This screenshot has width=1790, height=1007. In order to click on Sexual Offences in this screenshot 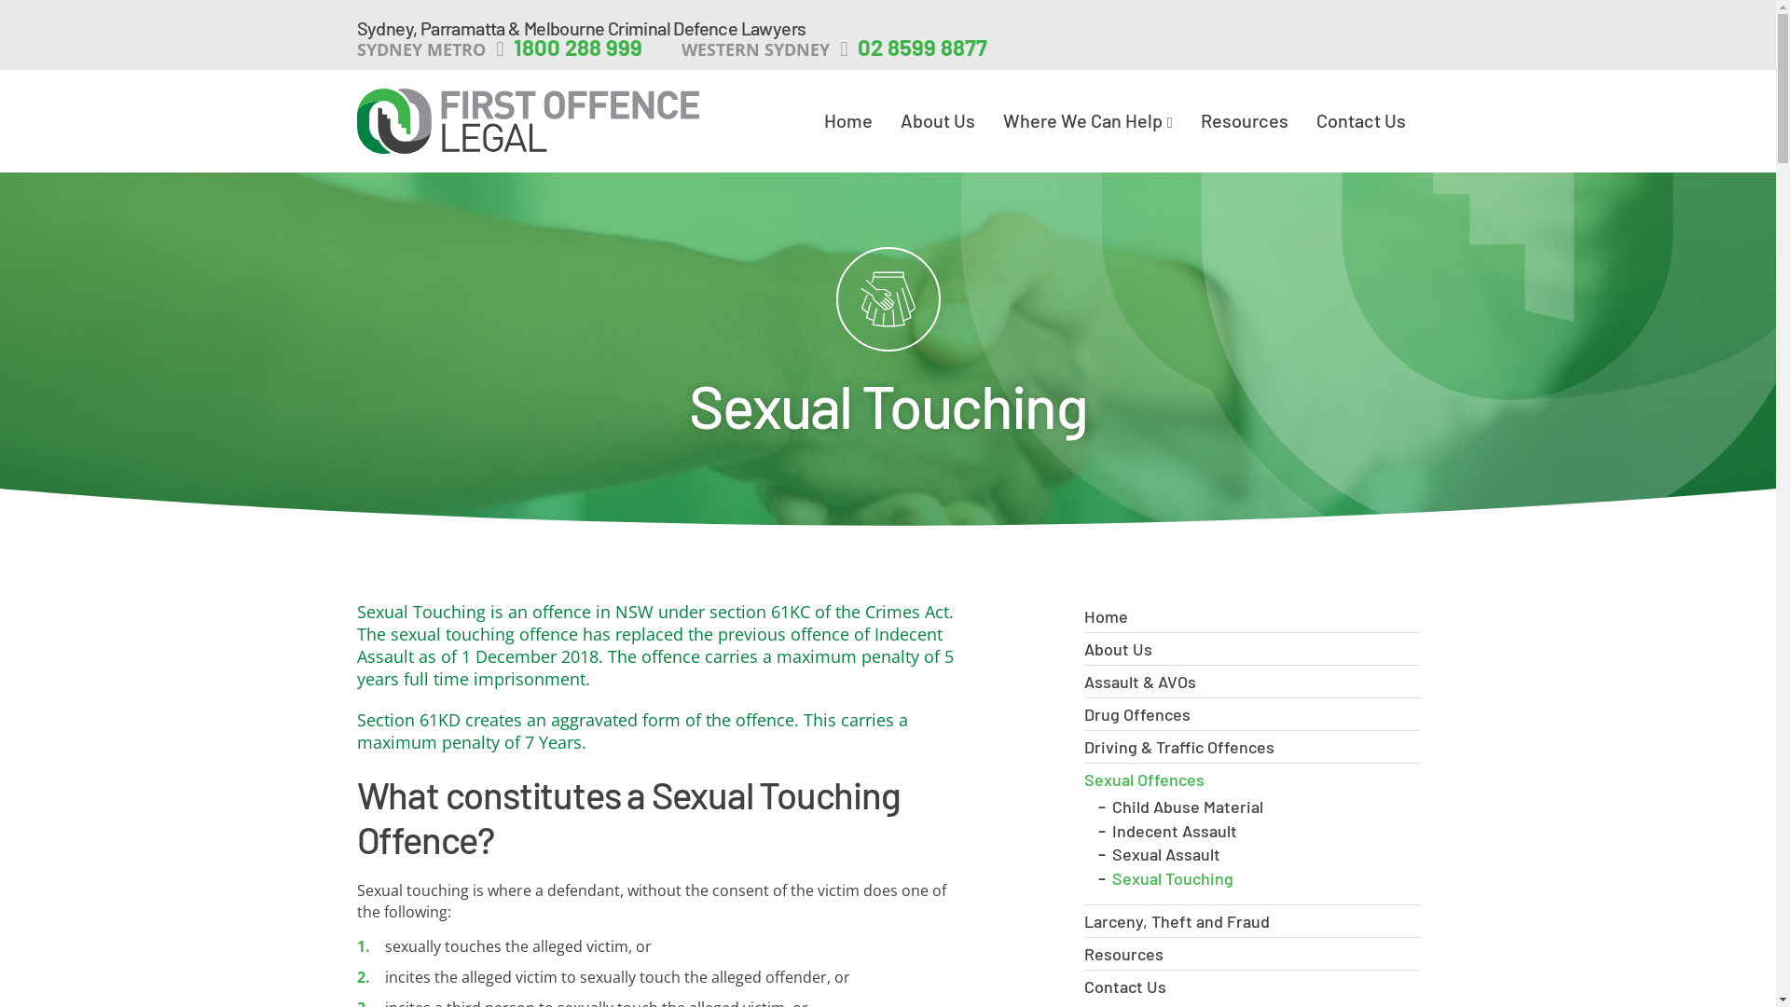, I will do `click(1251, 779)`.